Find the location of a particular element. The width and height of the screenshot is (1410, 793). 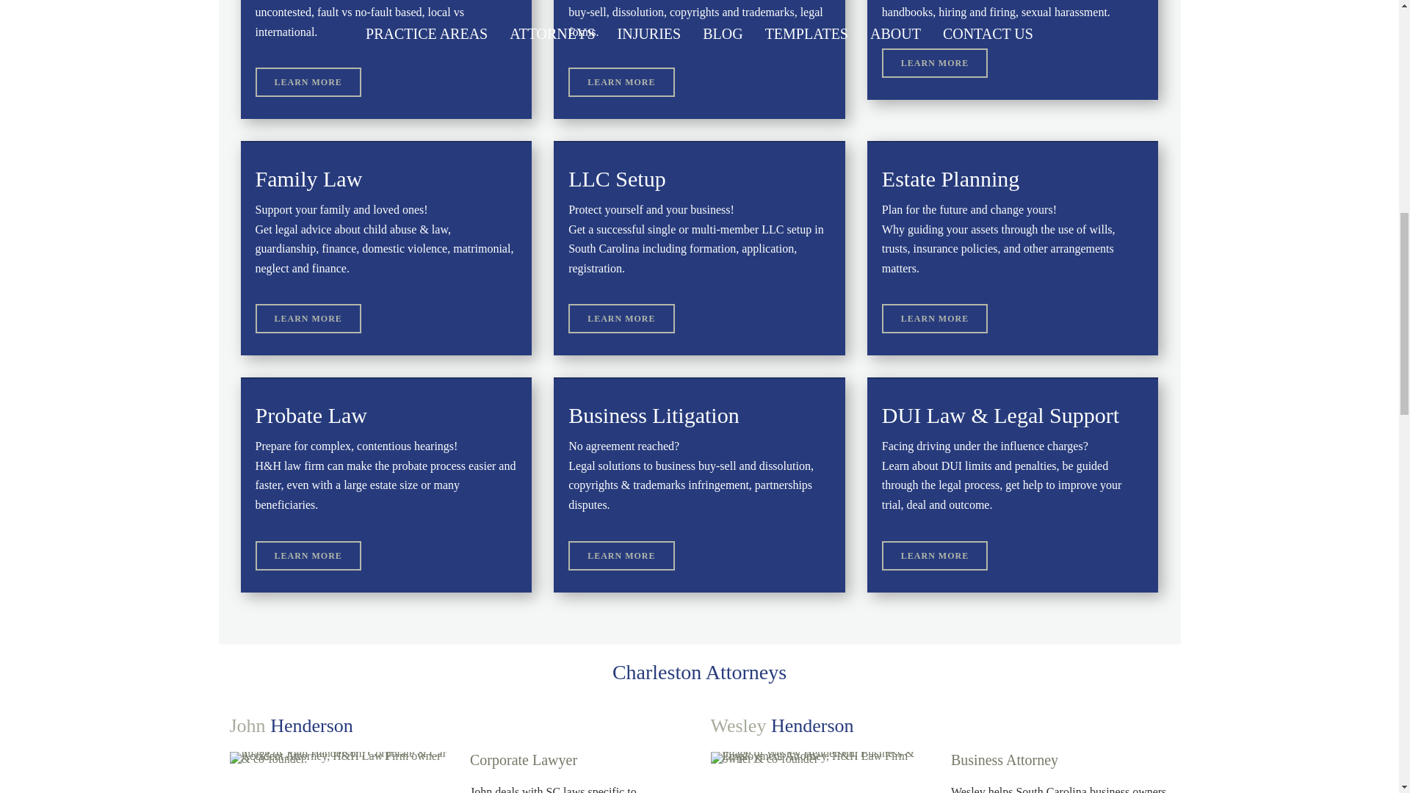

LEARN MORE is located at coordinates (935, 555).